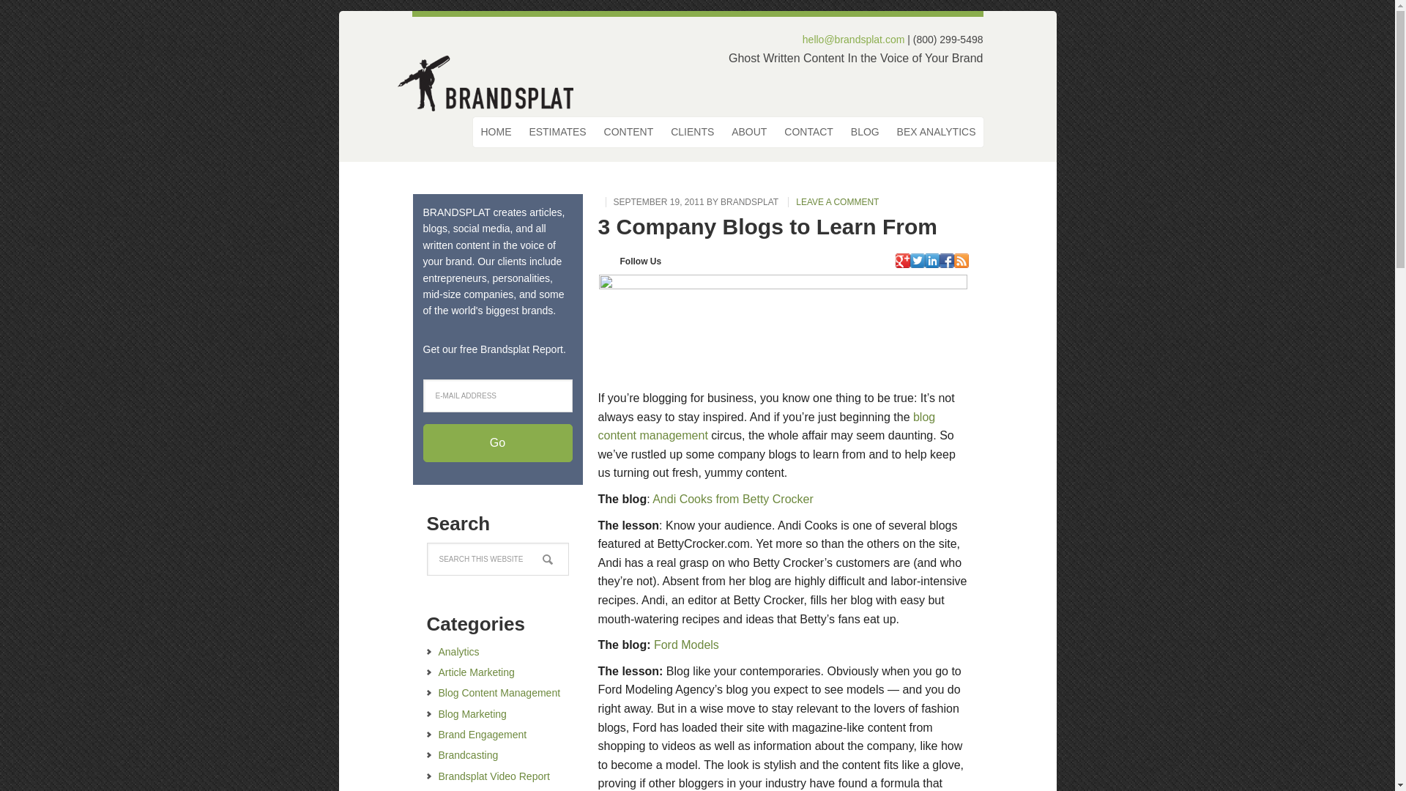 Image resolution: width=1406 pixels, height=791 pixels. I want to click on Brandsplat, so click(492, 81).